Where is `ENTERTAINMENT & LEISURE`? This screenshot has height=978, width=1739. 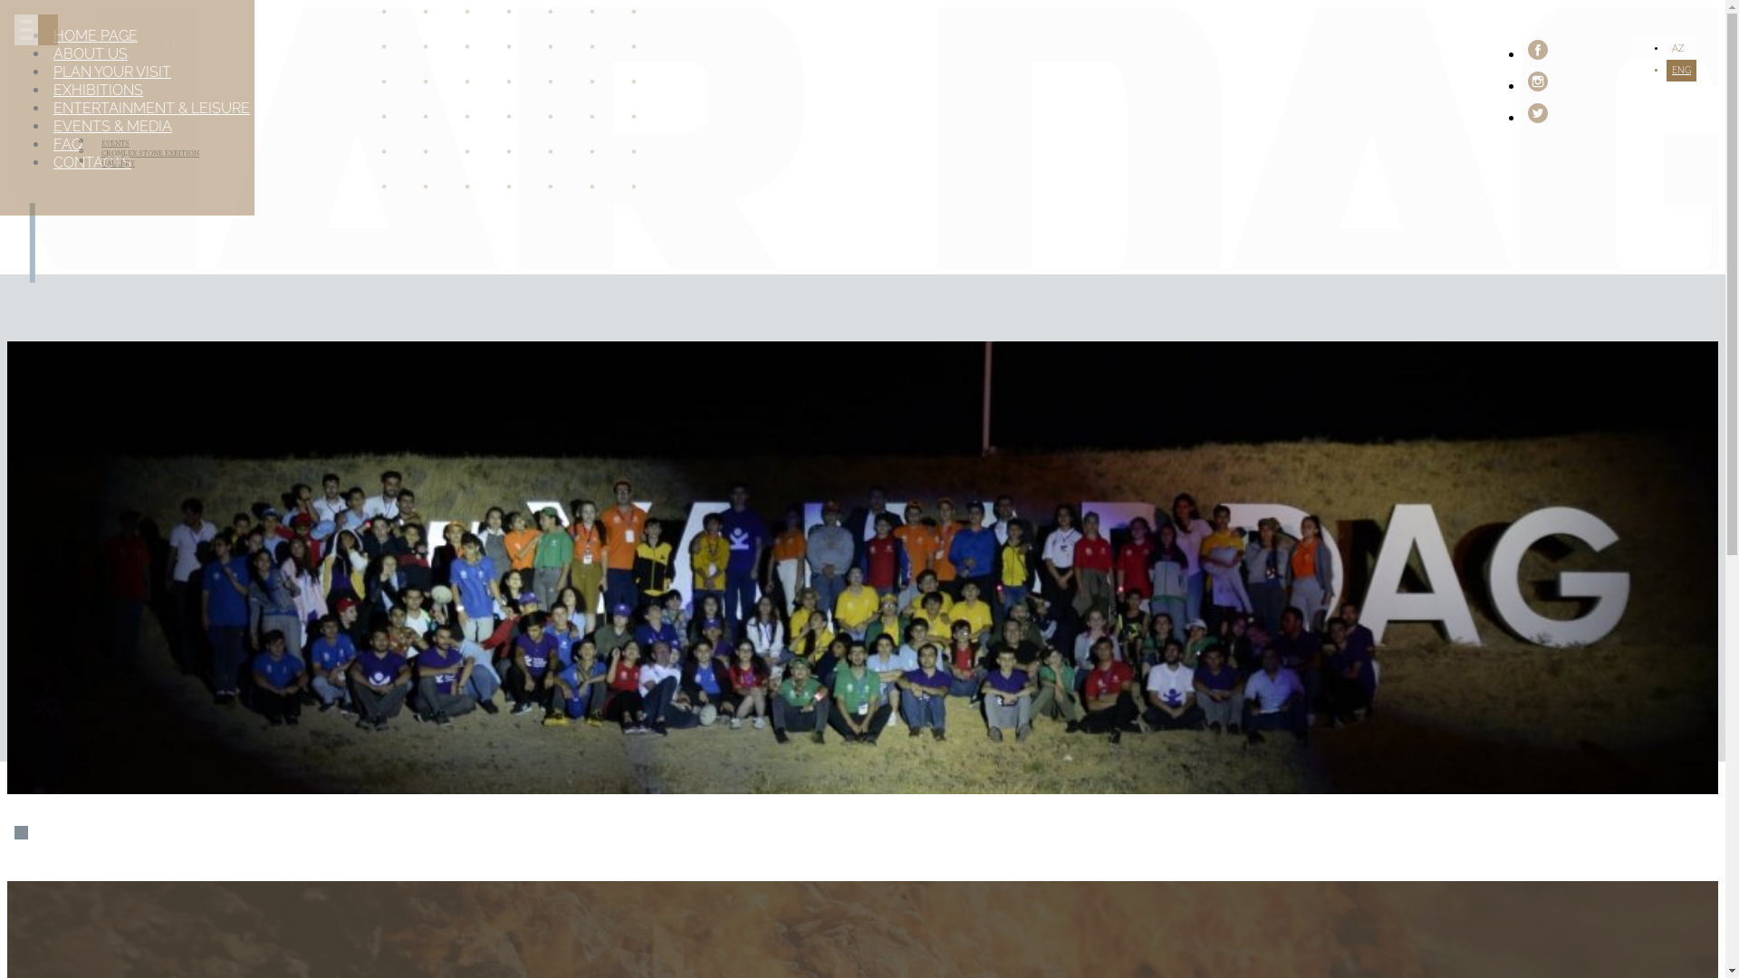
ENTERTAINMENT & LEISURE is located at coordinates (152, 109).